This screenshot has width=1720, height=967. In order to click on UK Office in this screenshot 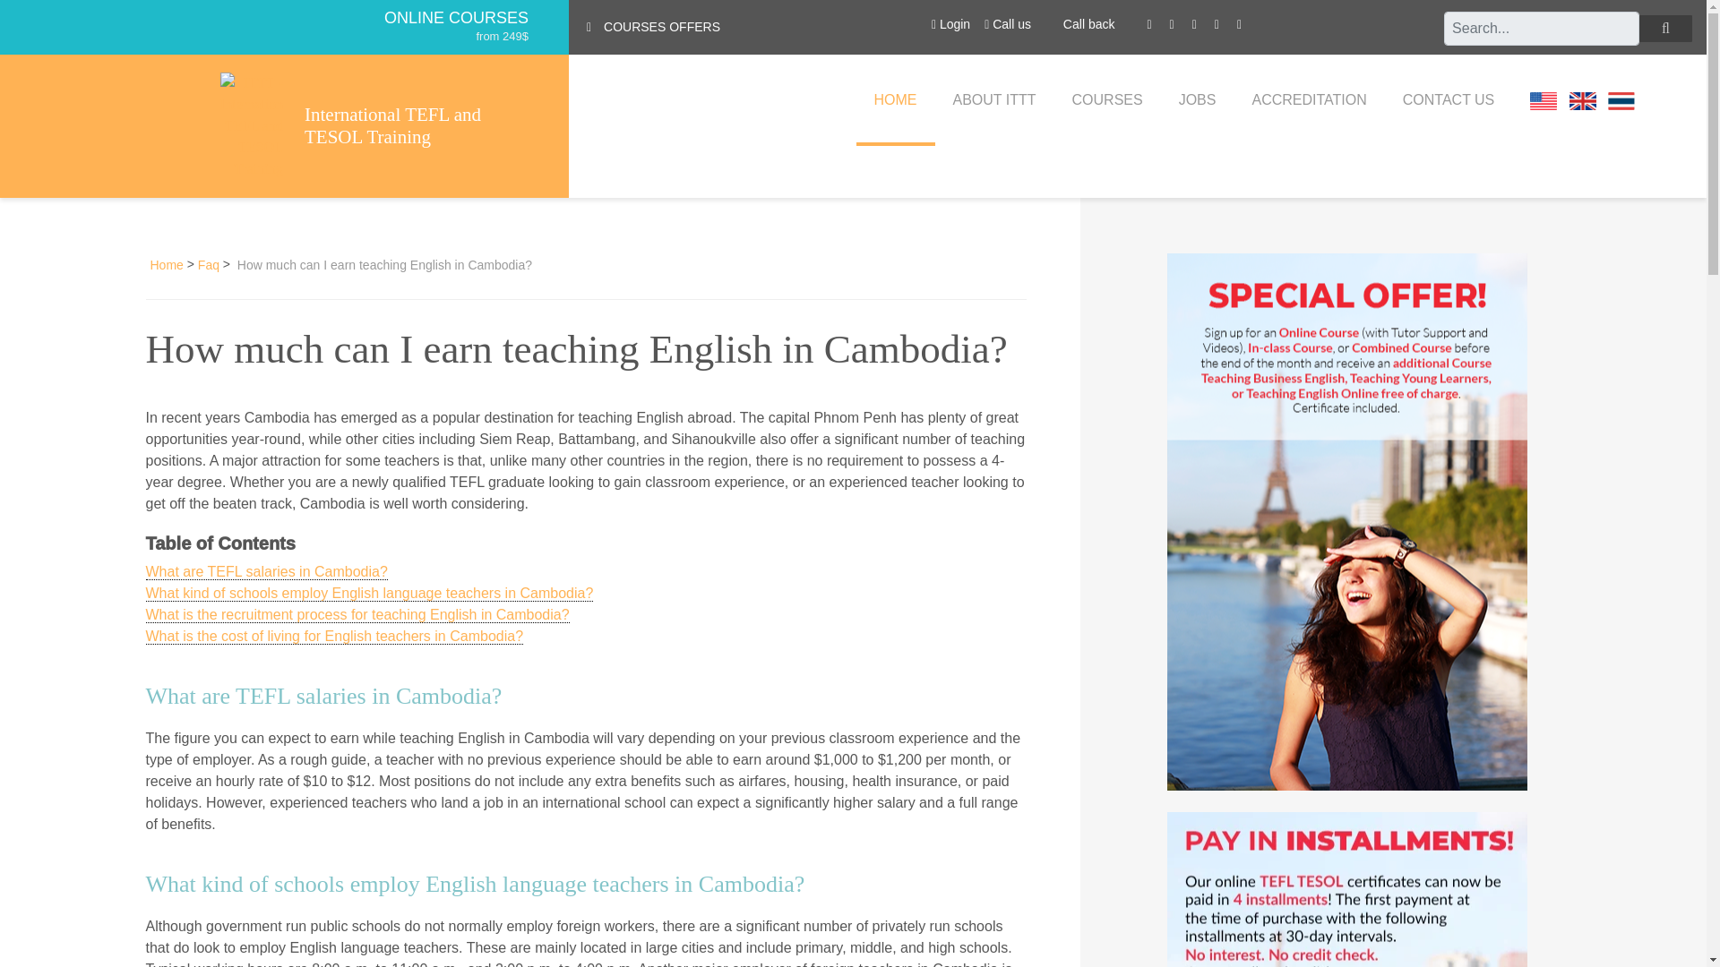, I will do `click(1582, 100)`.